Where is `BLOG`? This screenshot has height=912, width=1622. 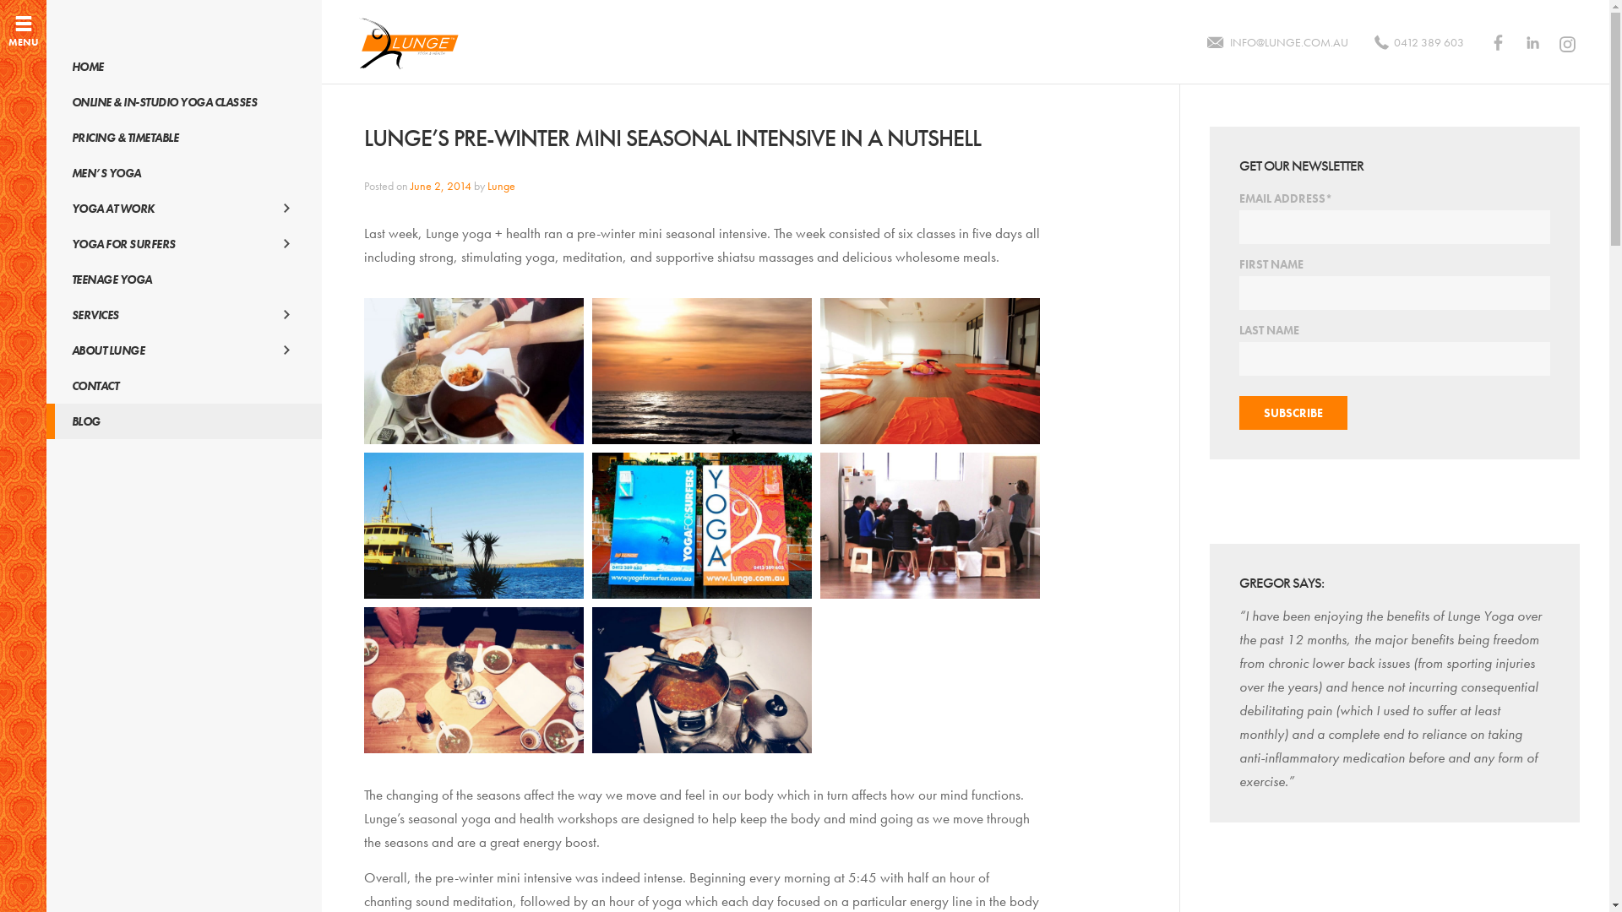
BLOG is located at coordinates (184, 421).